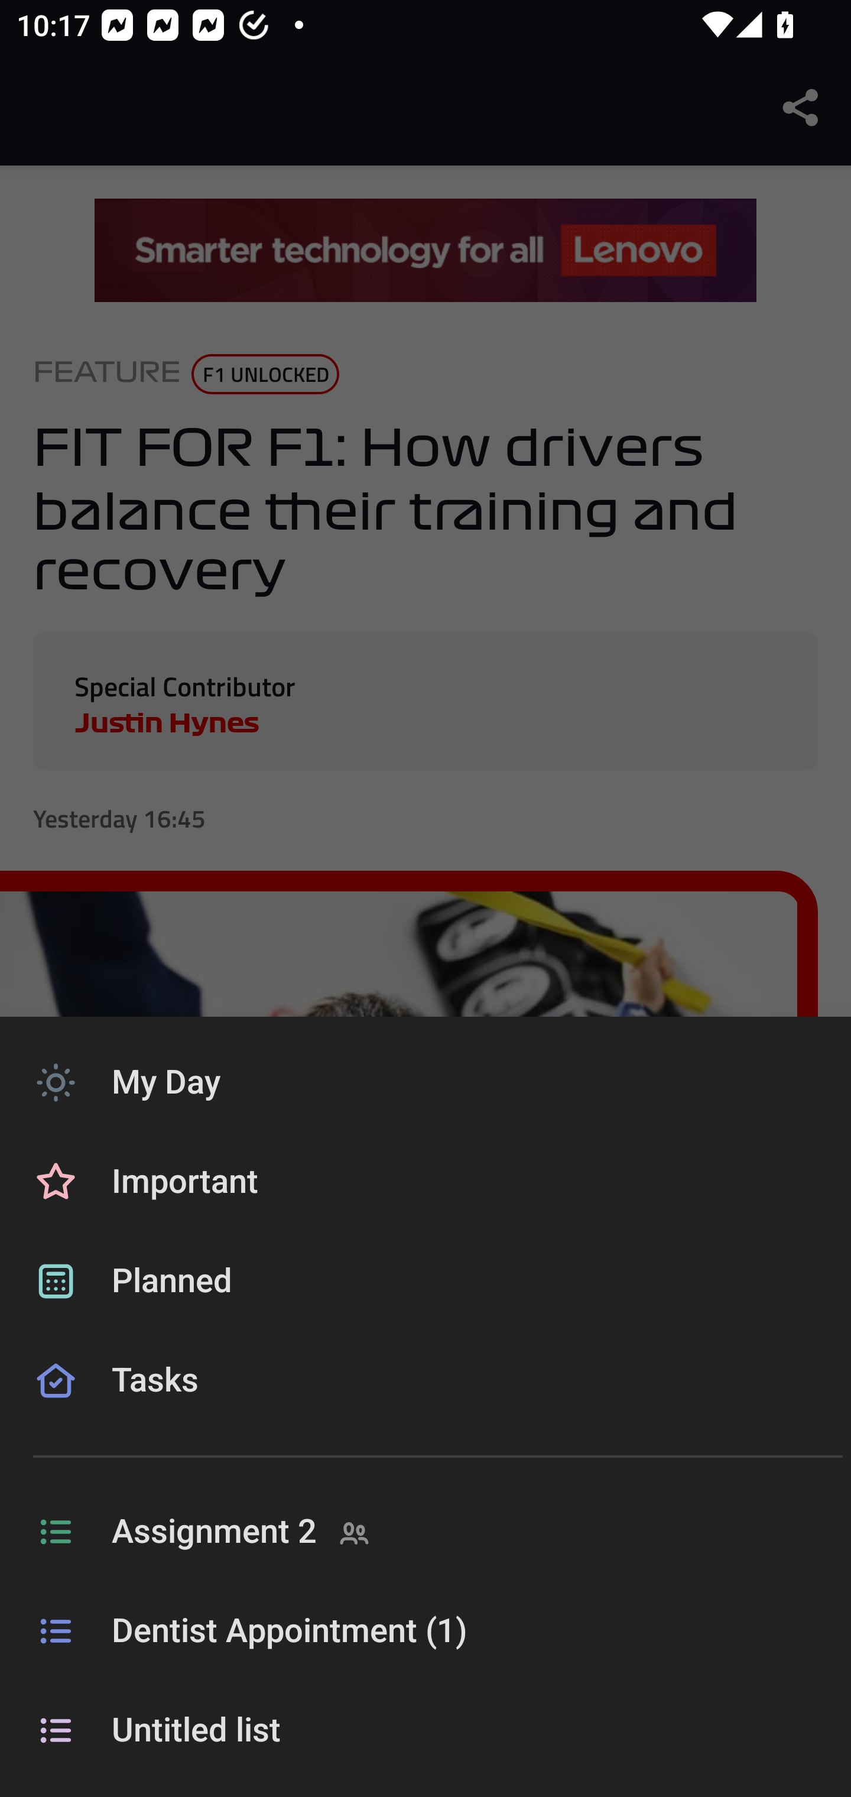 The width and height of the screenshot is (851, 1797). Describe the element at coordinates (425, 1082) in the screenshot. I see `My Day, 0 tasks My Day` at that location.